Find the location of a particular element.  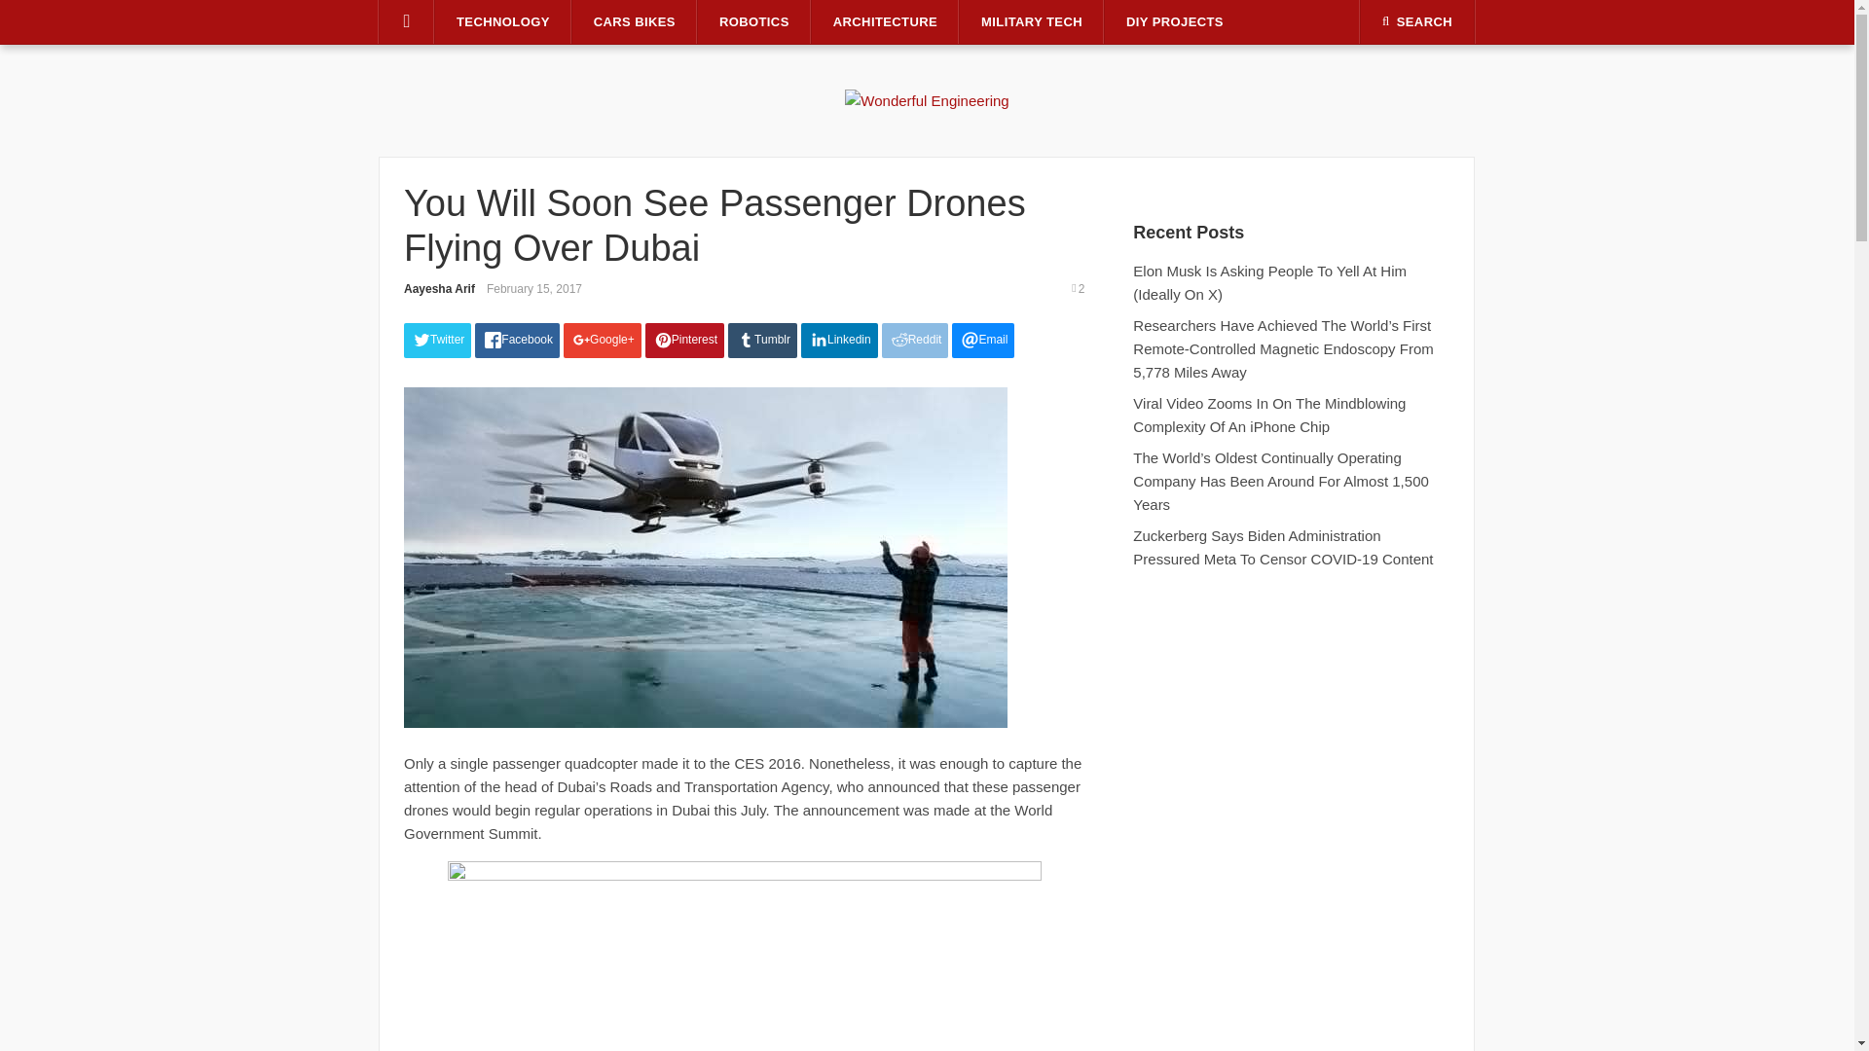

CARS BIKES is located at coordinates (635, 22).